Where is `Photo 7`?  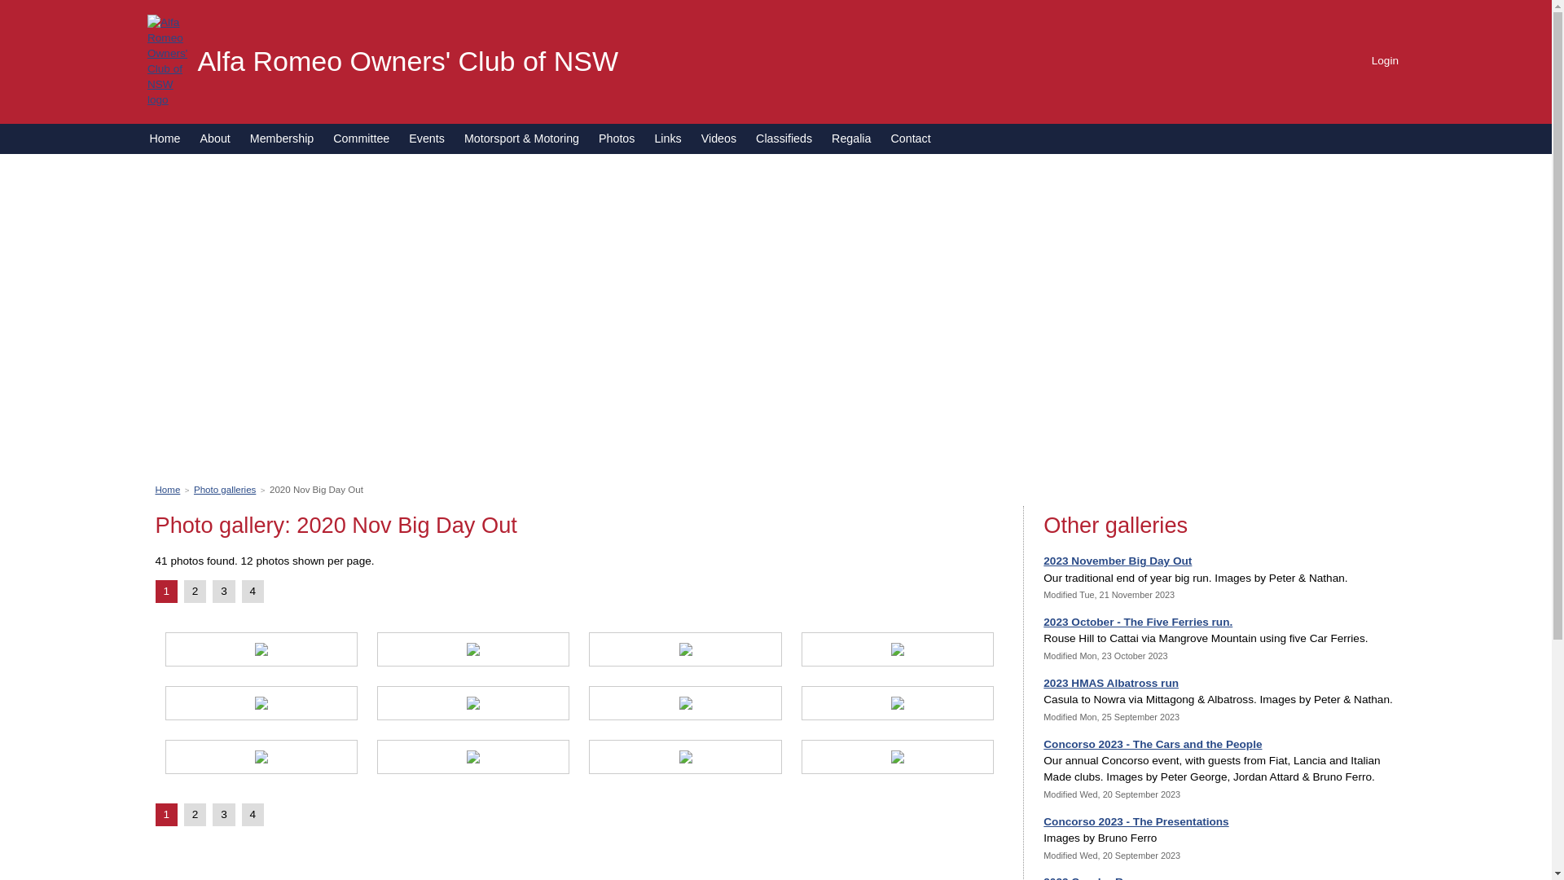
Photo 7 is located at coordinates (685, 703).